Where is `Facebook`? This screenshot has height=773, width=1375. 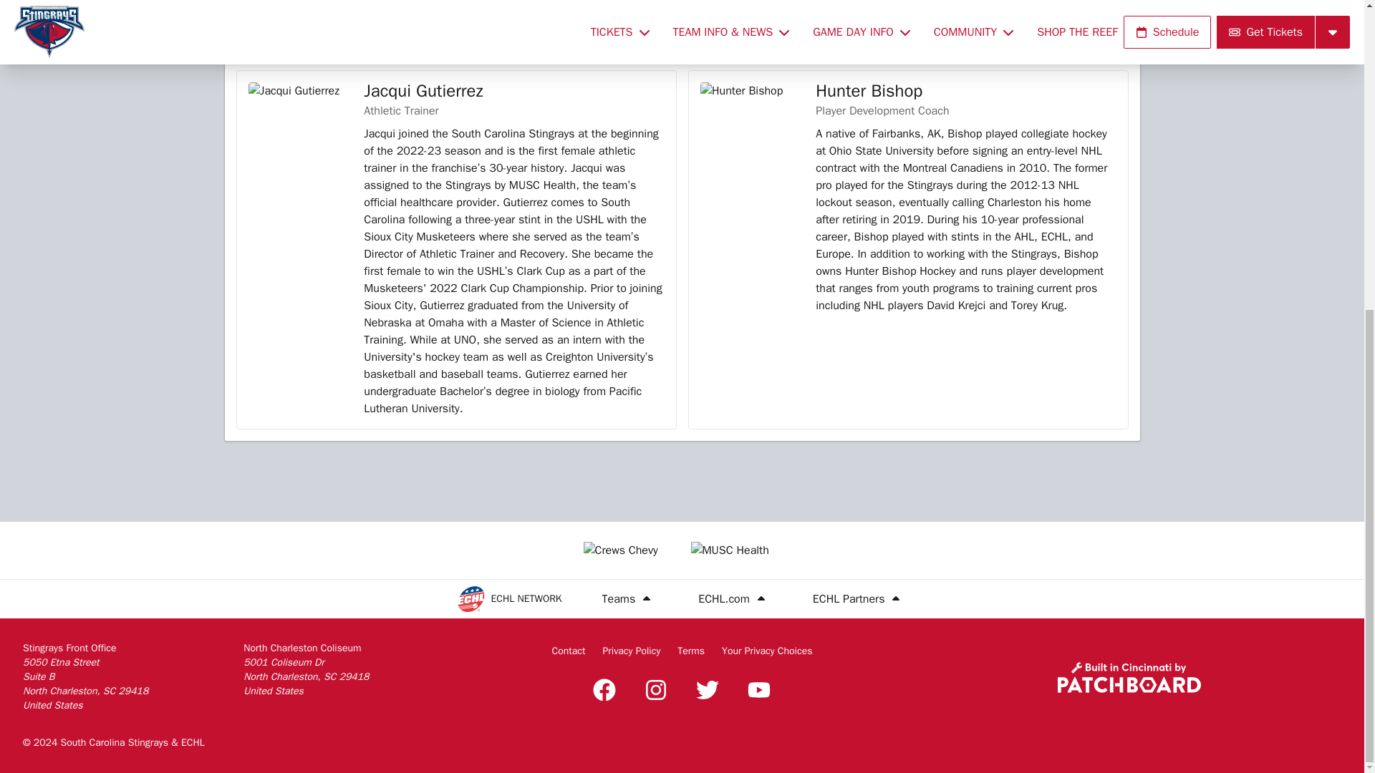
Facebook is located at coordinates (604, 690).